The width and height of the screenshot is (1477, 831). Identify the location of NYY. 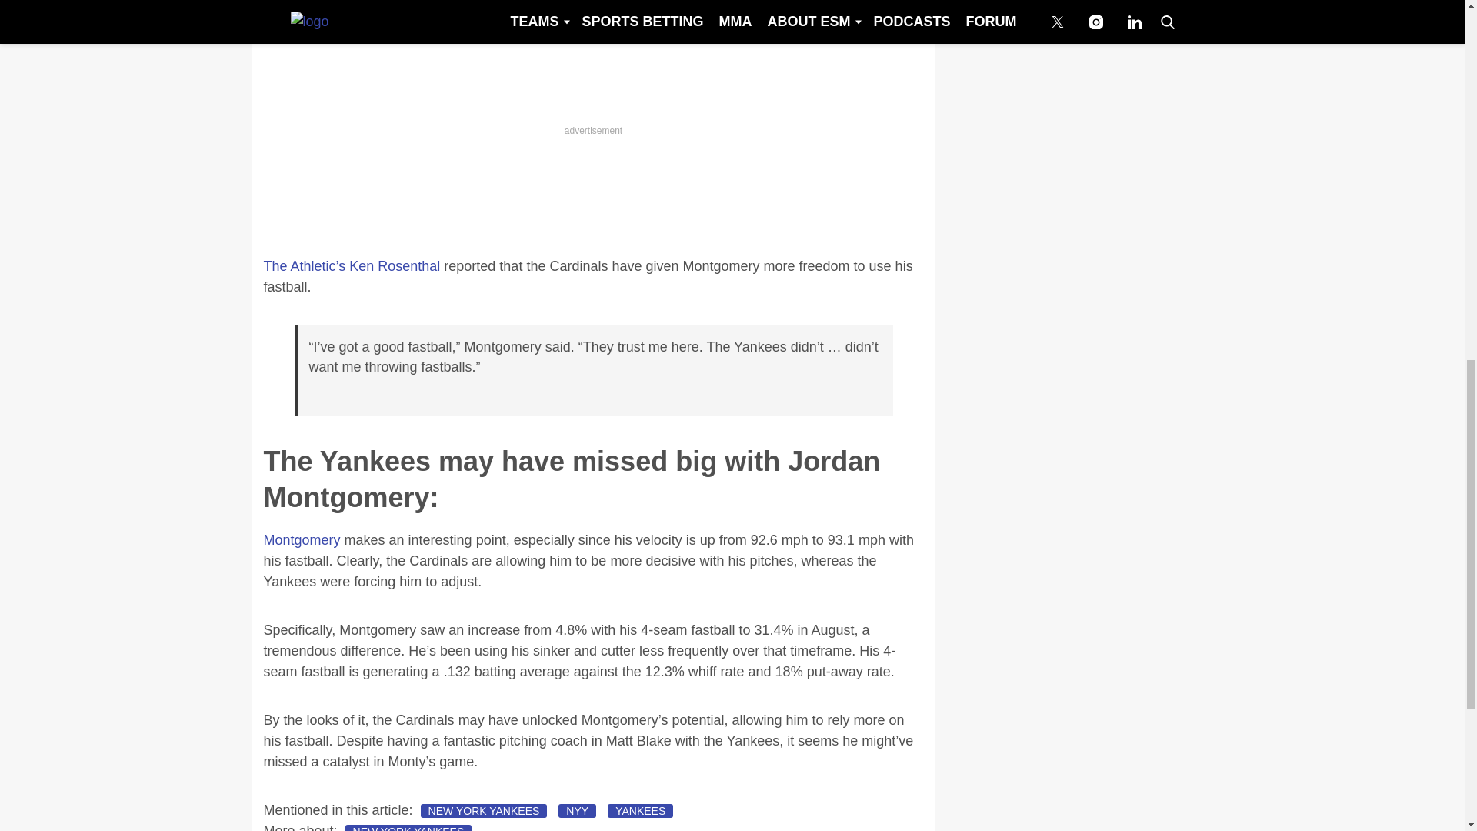
(577, 811).